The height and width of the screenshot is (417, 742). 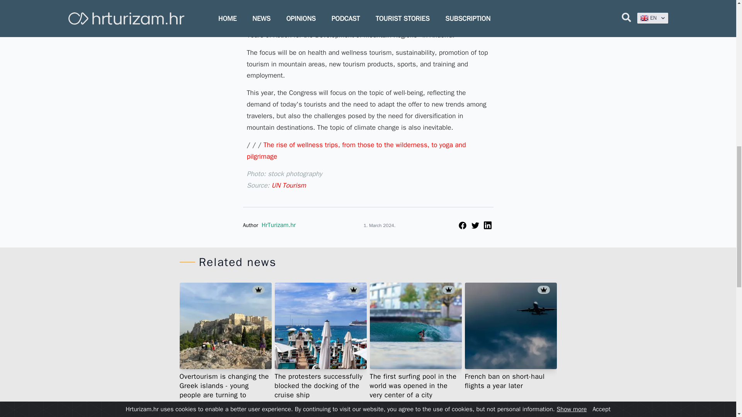 What do you see at coordinates (288, 185) in the screenshot?
I see `UN Tourism` at bounding box center [288, 185].